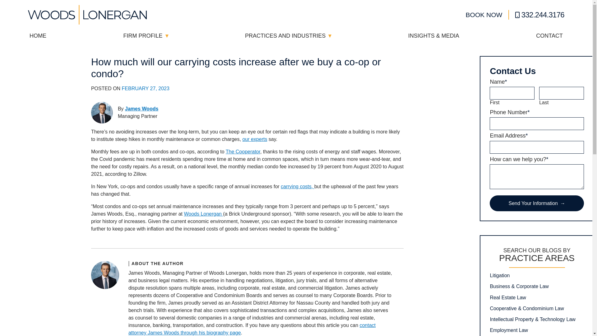 The width and height of the screenshot is (597, 336). Describe the element at coordinates (252, 329) in the screenshot. I see `contact attorney James Woods through his biography page` at that location.